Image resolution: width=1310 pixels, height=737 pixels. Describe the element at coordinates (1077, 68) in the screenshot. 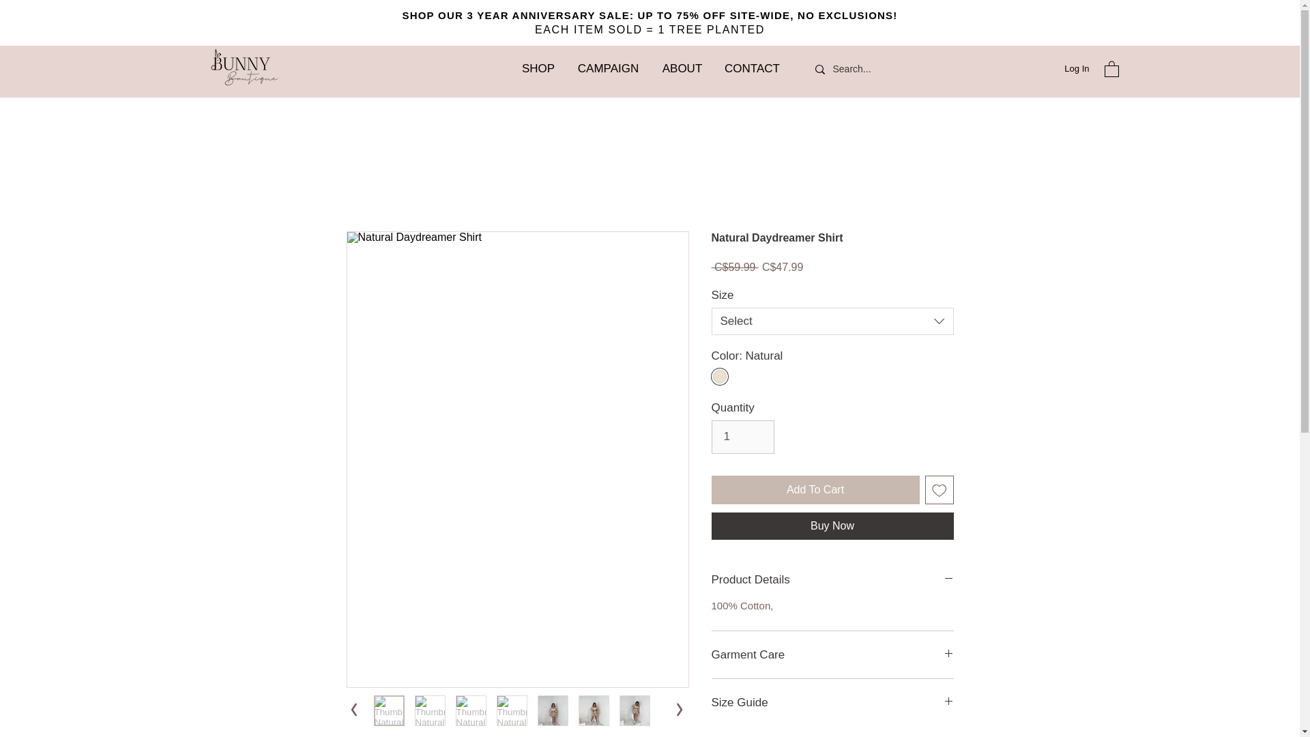

I see `Log In` at that location.